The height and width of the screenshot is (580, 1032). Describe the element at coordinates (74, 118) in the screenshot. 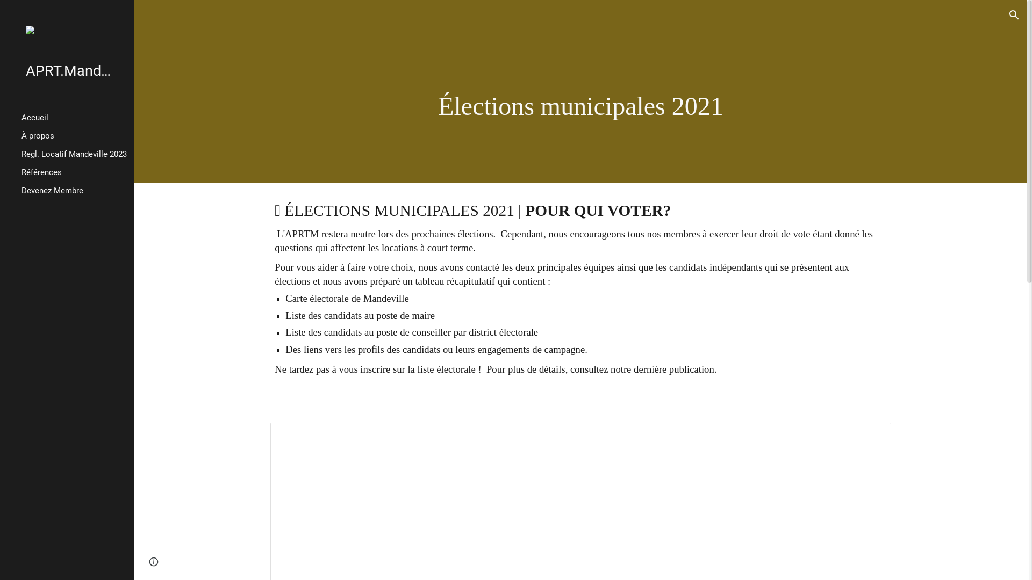

I see `Accueil` at that location.